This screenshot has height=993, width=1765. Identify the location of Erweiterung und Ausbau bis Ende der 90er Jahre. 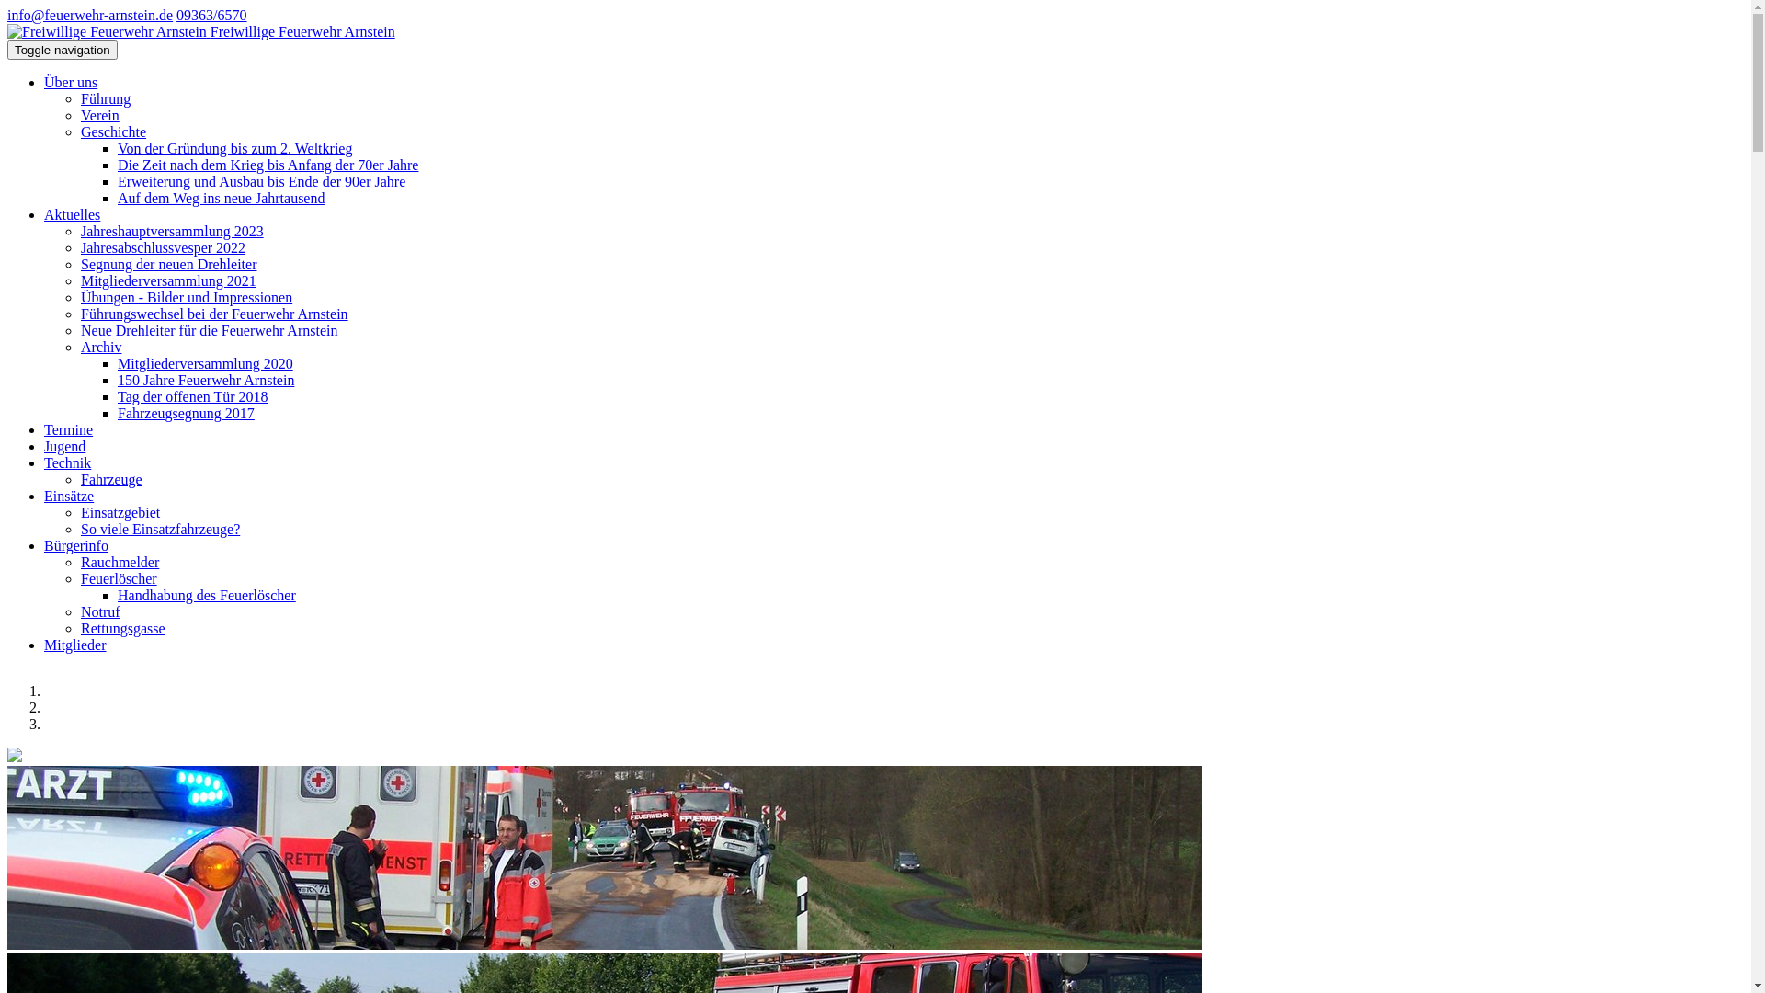
(261, 182).